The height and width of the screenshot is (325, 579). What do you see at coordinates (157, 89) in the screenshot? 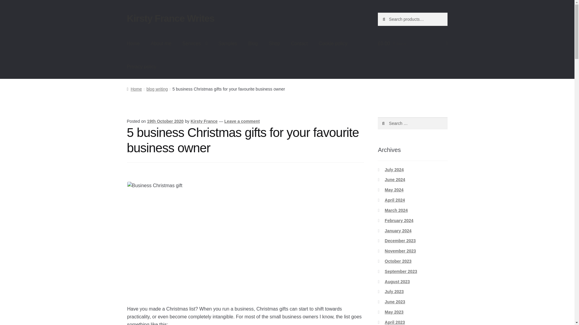
I see `blog writing` at bounding box center [157, 89].